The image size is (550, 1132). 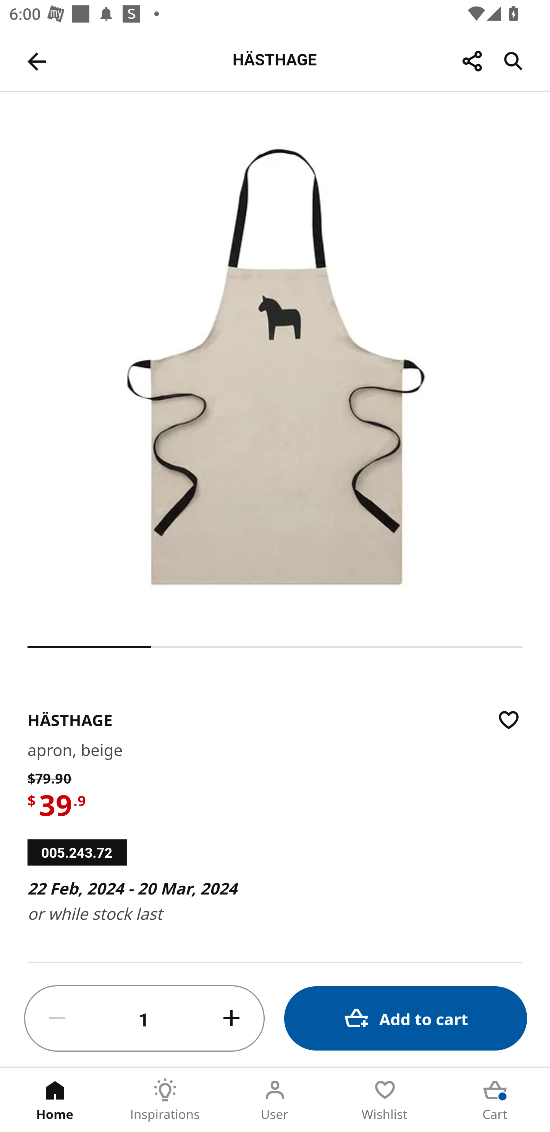 What do you see at coordinates (275, 1100) in the screenshot?
I see `User
Tab 3 of 5` at bounding box center [275, 1100].